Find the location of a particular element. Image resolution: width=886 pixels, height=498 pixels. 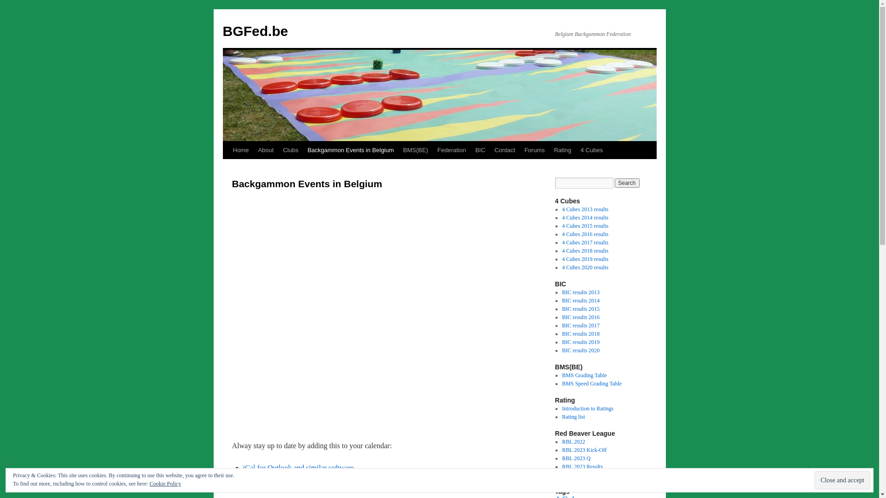

4 Cubes 2013 results is located at coordinates (585, 209).